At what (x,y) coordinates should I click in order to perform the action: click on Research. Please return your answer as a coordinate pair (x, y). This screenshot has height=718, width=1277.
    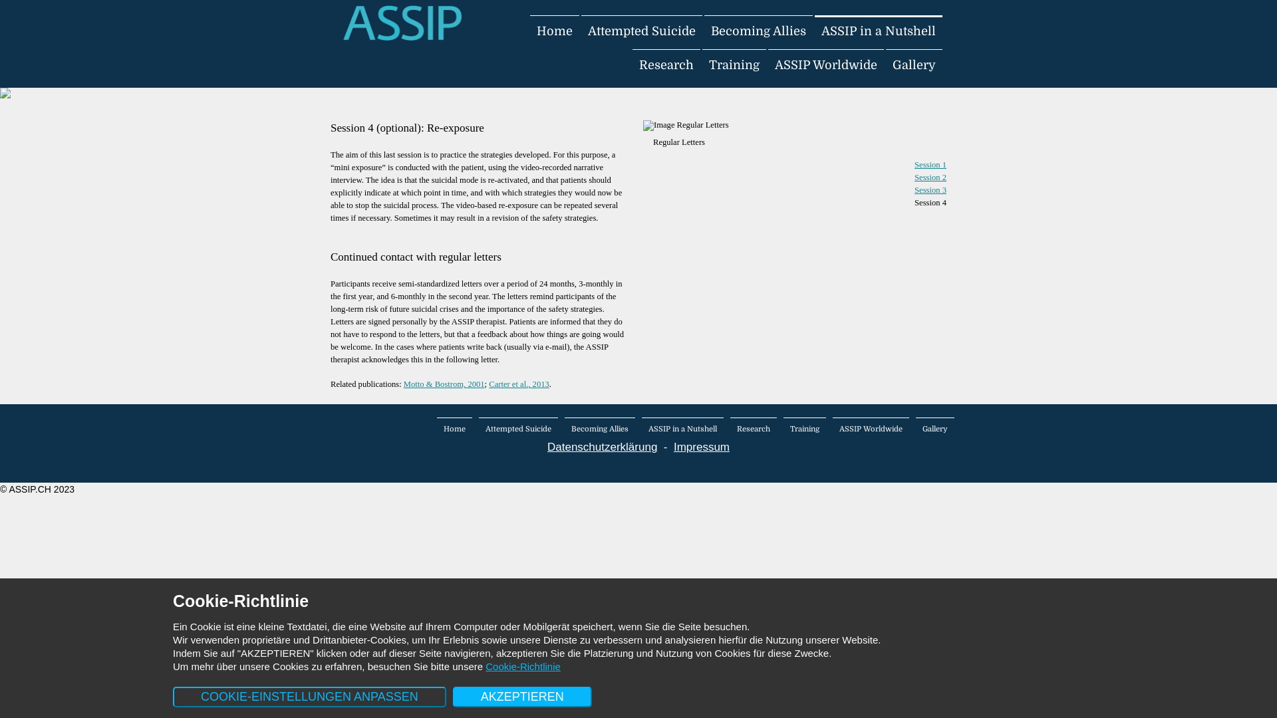
    Looking at the image, I should click on (666, 65).